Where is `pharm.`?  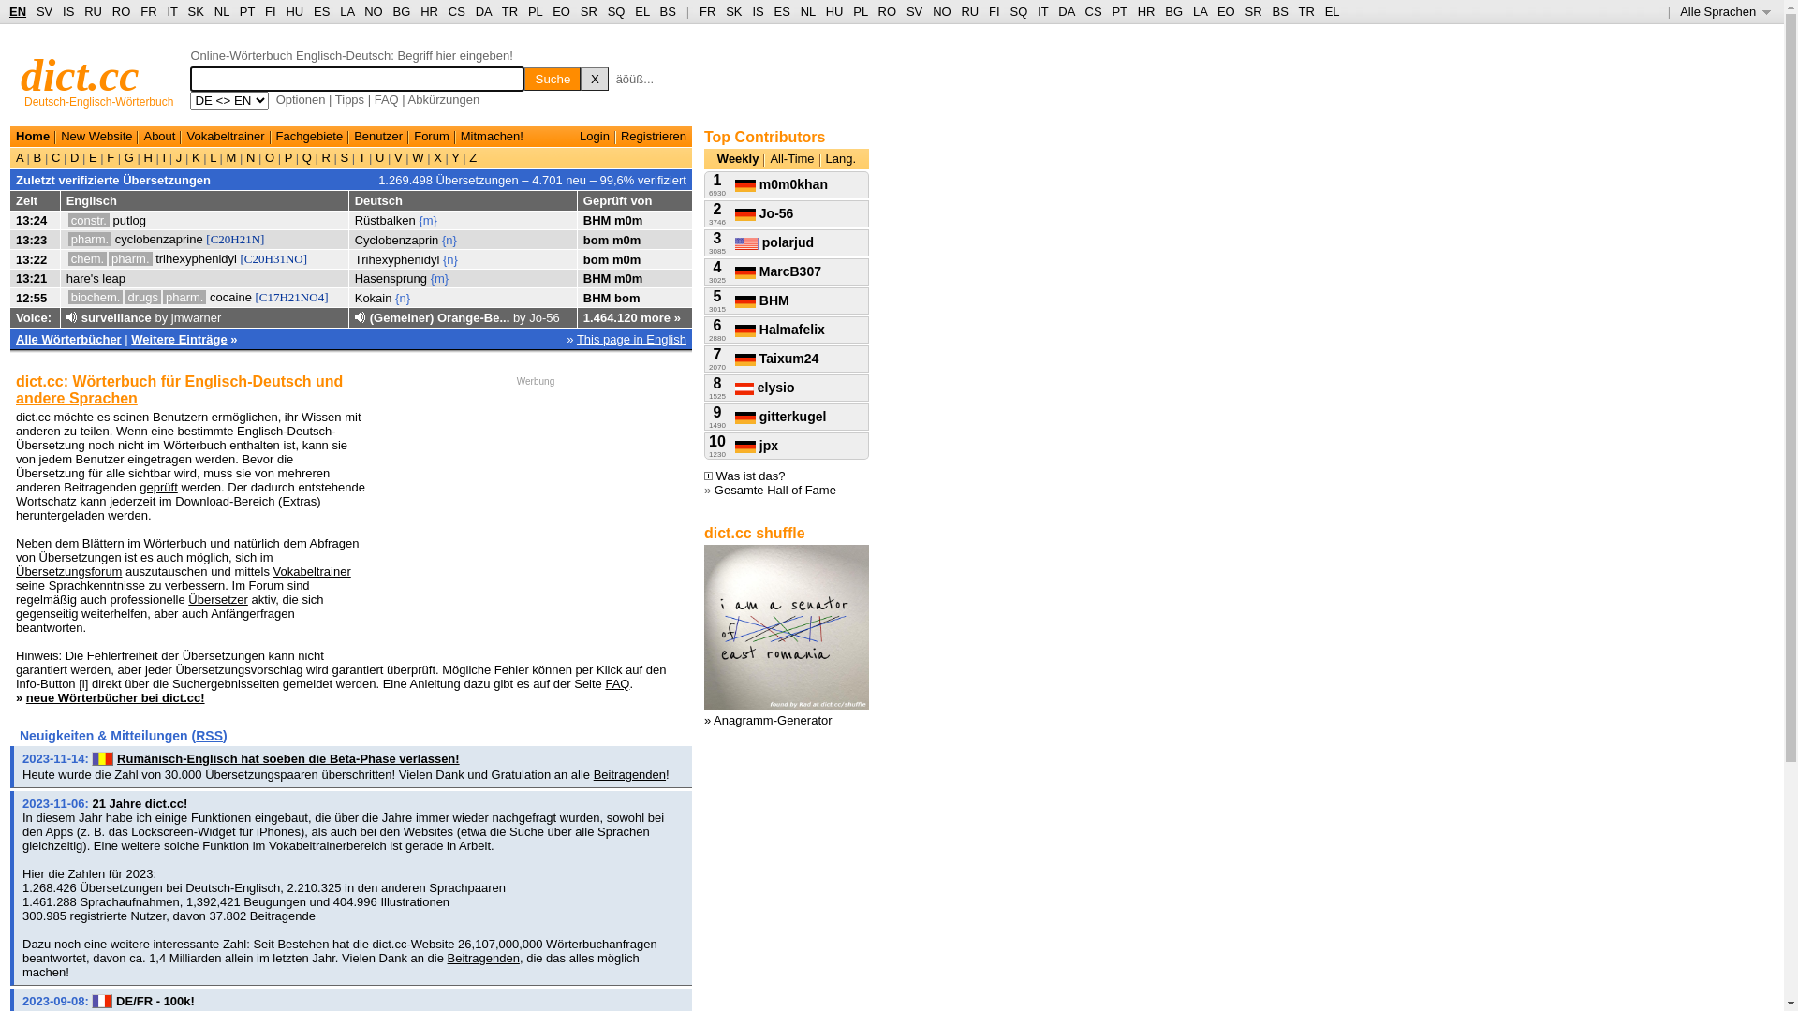
pharm. is located at coordinates (130, 258).